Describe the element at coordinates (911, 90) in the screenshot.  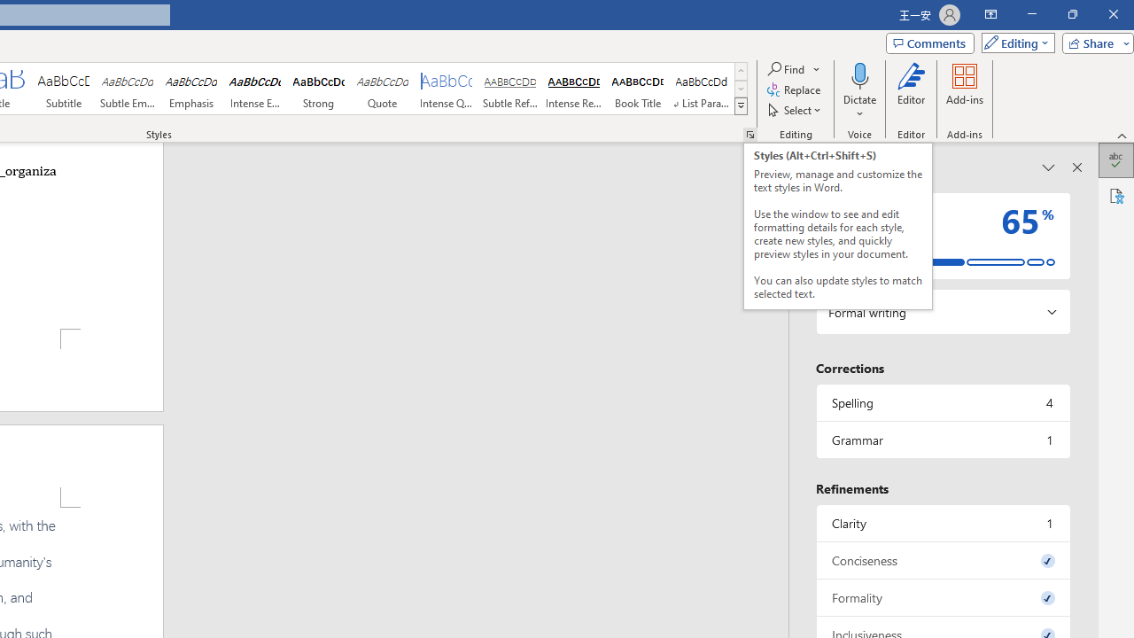
I see `Editor` at that location.